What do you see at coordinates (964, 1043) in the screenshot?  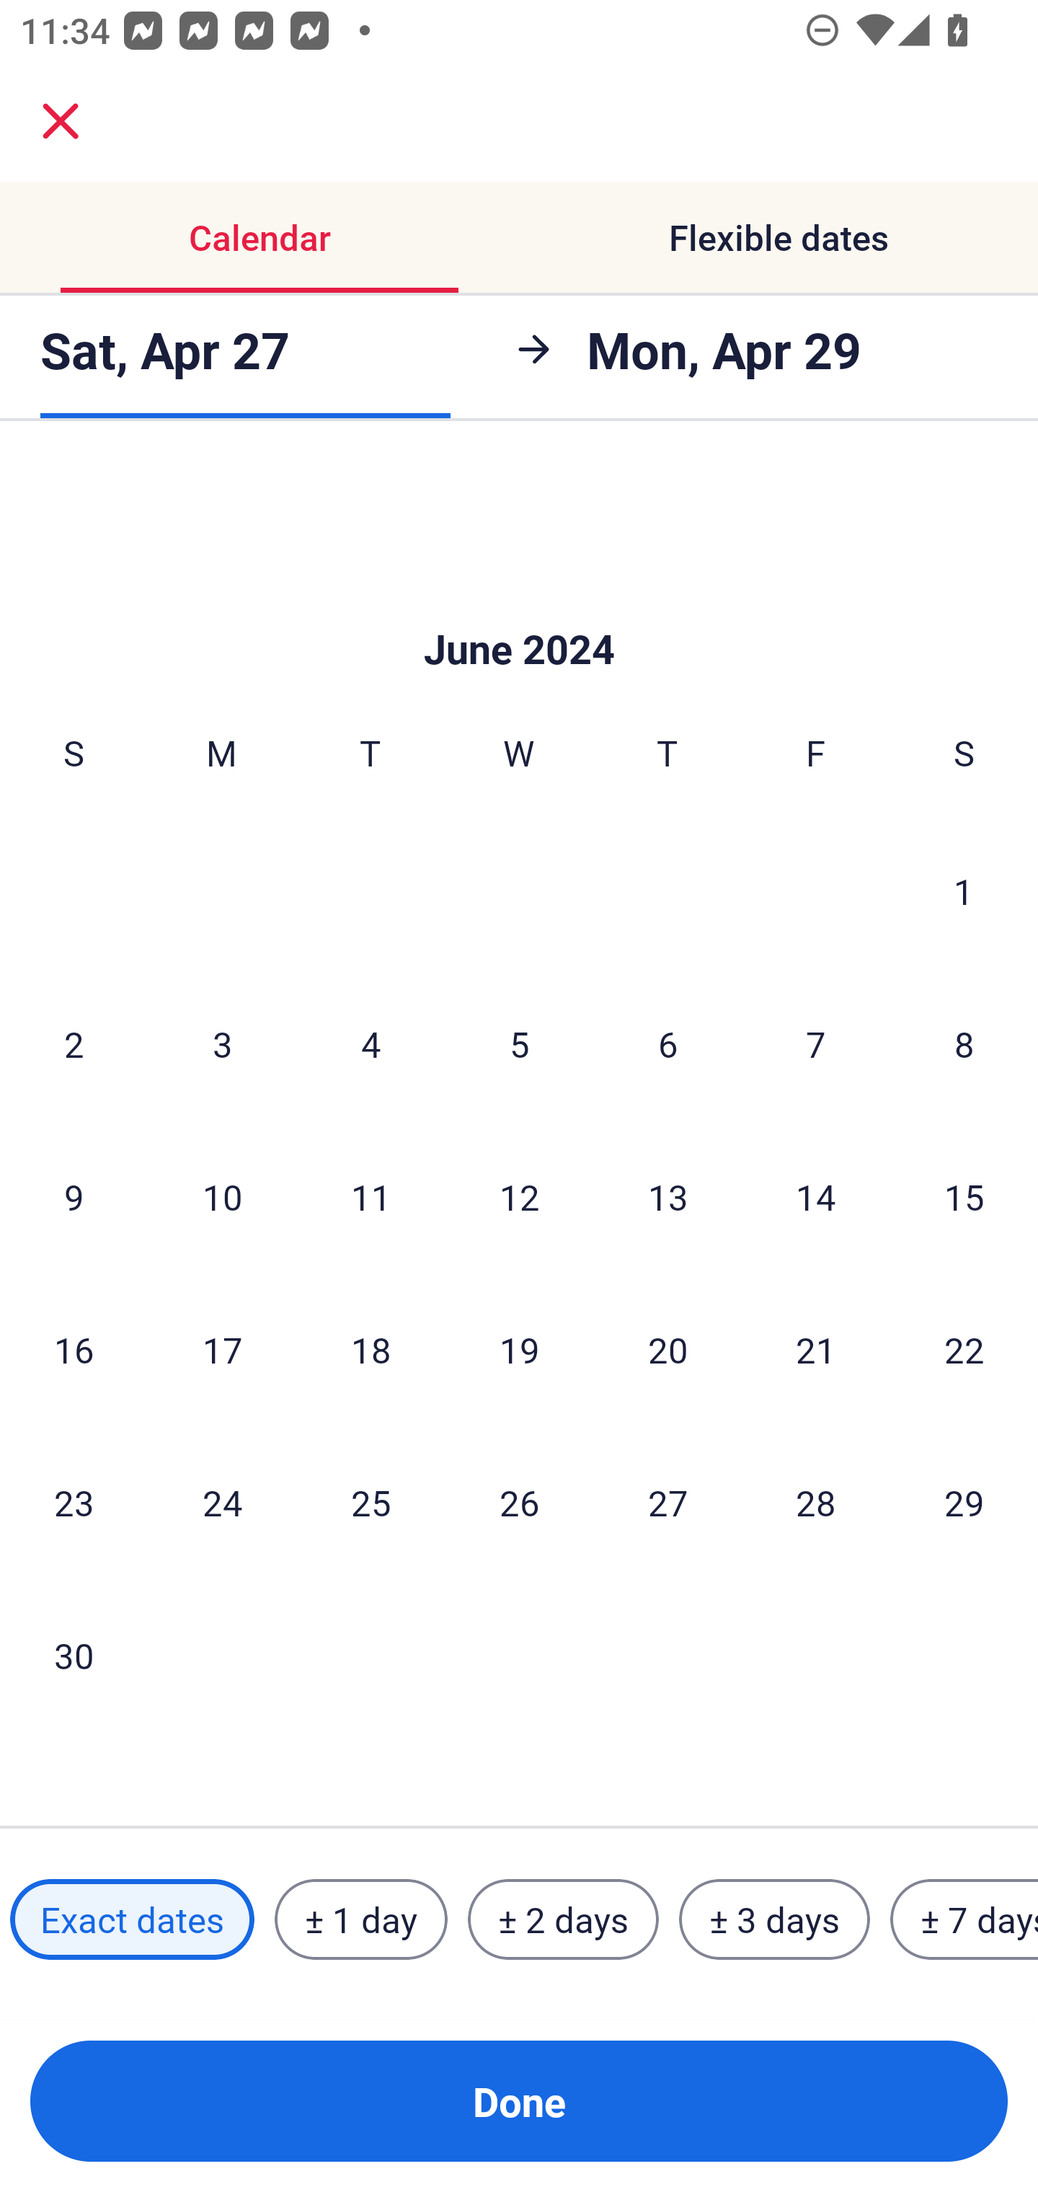 I see `8 Saturday, June 8, 2024` at bounding box center [964, 1043].